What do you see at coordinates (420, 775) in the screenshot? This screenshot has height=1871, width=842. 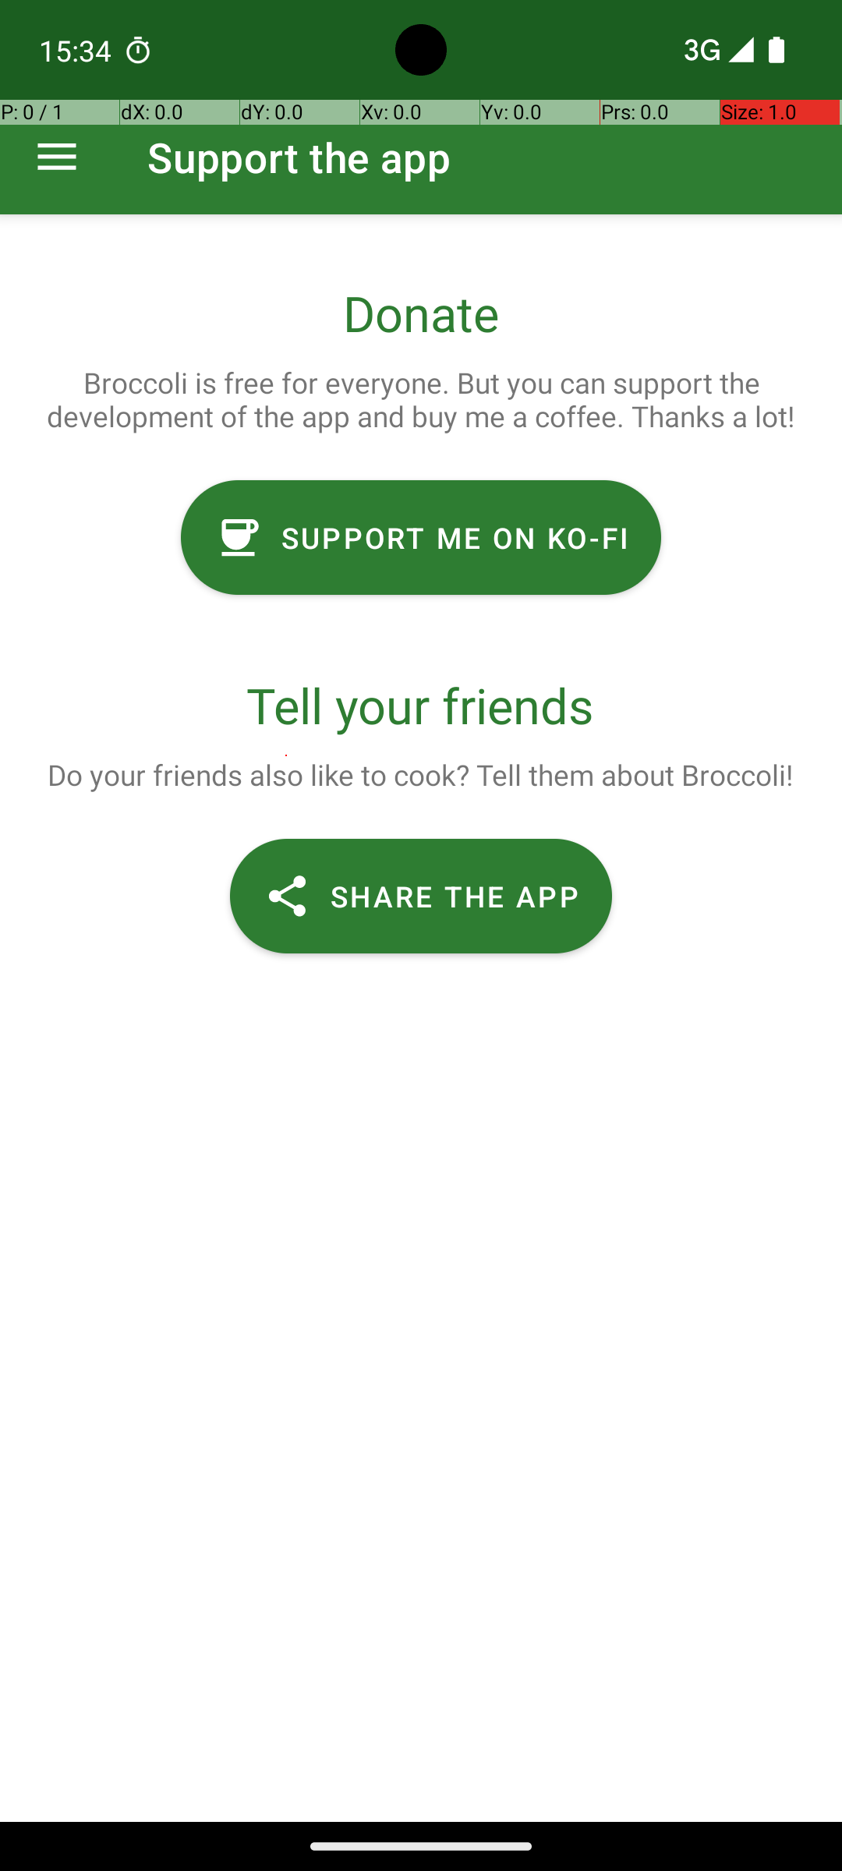 I see `Do your friends also like to cook? Tell them about Broccoli!` at bounding box center [420, 775].